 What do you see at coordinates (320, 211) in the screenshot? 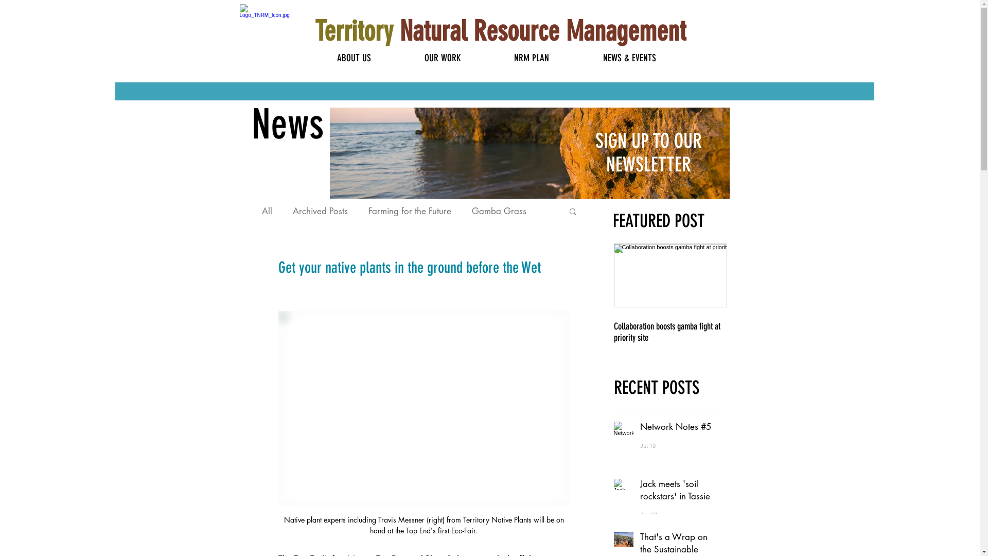
I see `Archived Posts` at bounding box center [320, 211].